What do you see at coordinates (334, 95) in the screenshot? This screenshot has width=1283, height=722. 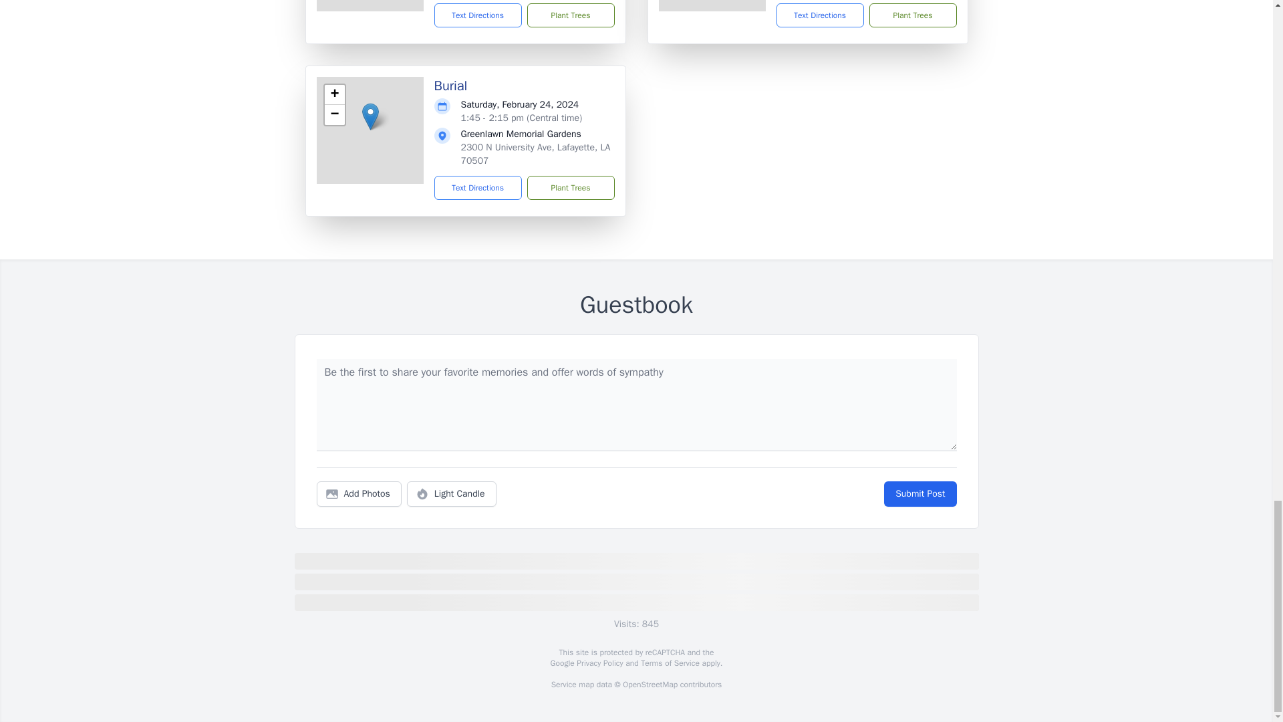 I see `Zoom in` at bounding box center [334, 95].